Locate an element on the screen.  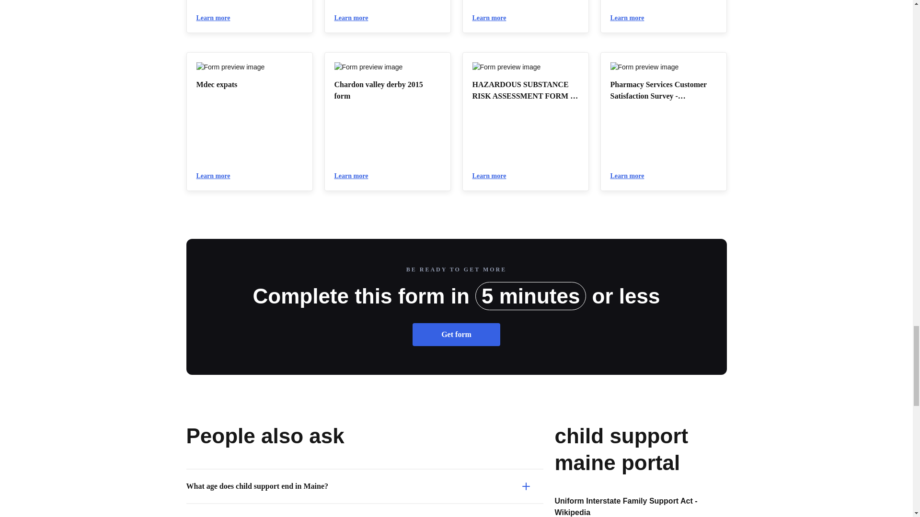
Learn more is located at coordinates (356, 18).